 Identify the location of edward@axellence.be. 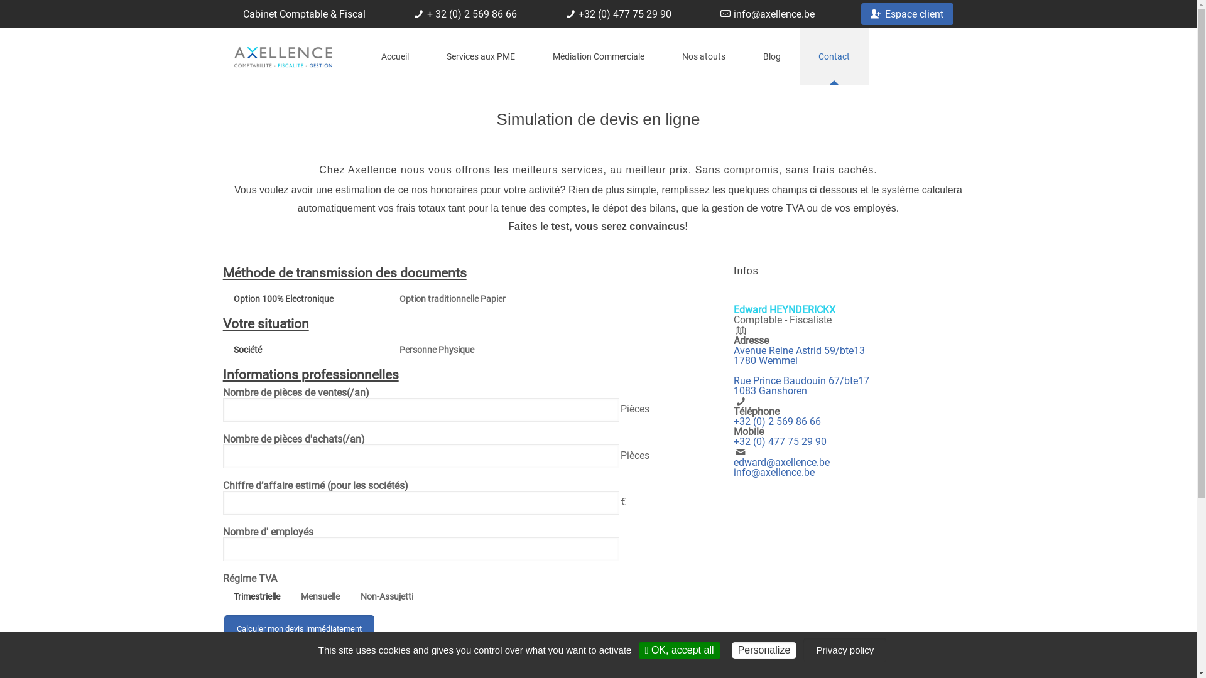
(781, 462).